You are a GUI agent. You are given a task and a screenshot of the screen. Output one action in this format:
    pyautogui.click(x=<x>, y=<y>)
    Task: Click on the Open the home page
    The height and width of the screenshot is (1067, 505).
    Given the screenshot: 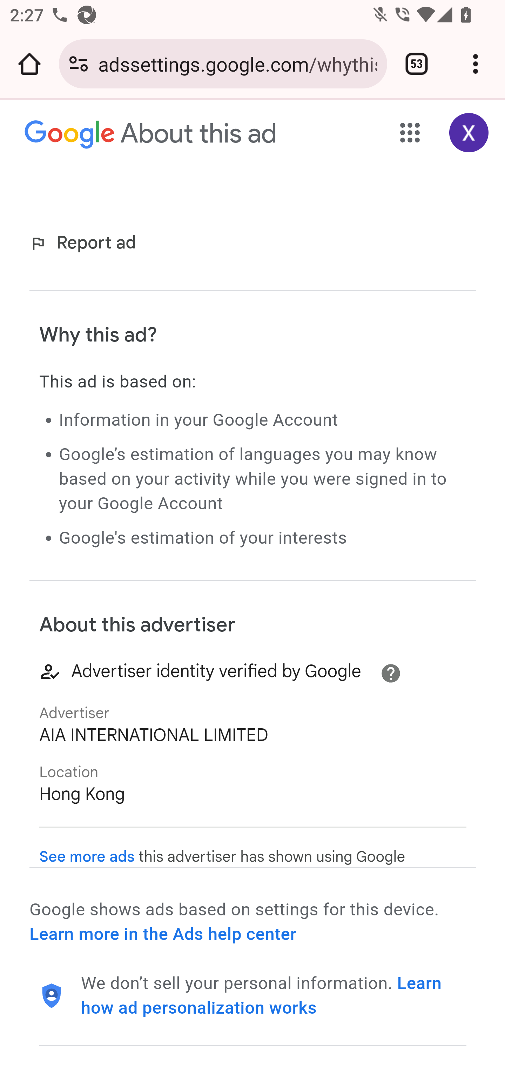 What is the action you would take?
    pyautogui.click(x=29, y=64)
    